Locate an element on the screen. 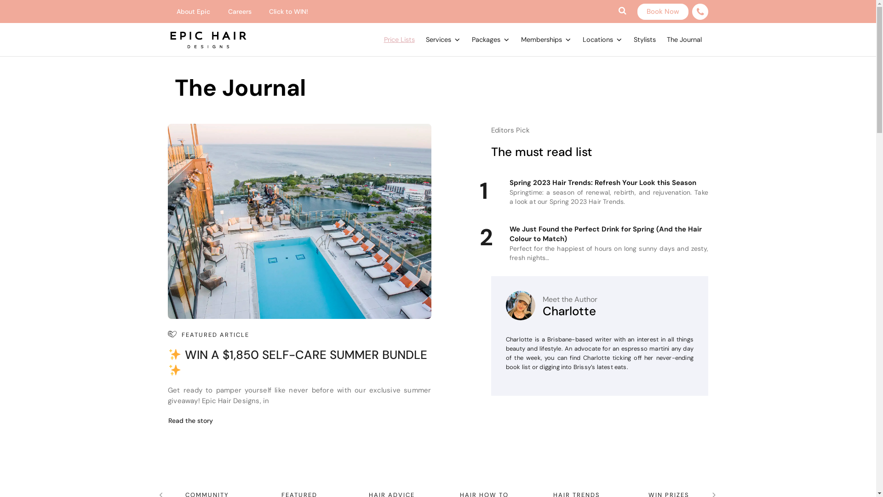 The image size is (883, 497). WIN A $1,850 SELF-CARE SUMMER BUNDLE is located at coordinates (298, 363).